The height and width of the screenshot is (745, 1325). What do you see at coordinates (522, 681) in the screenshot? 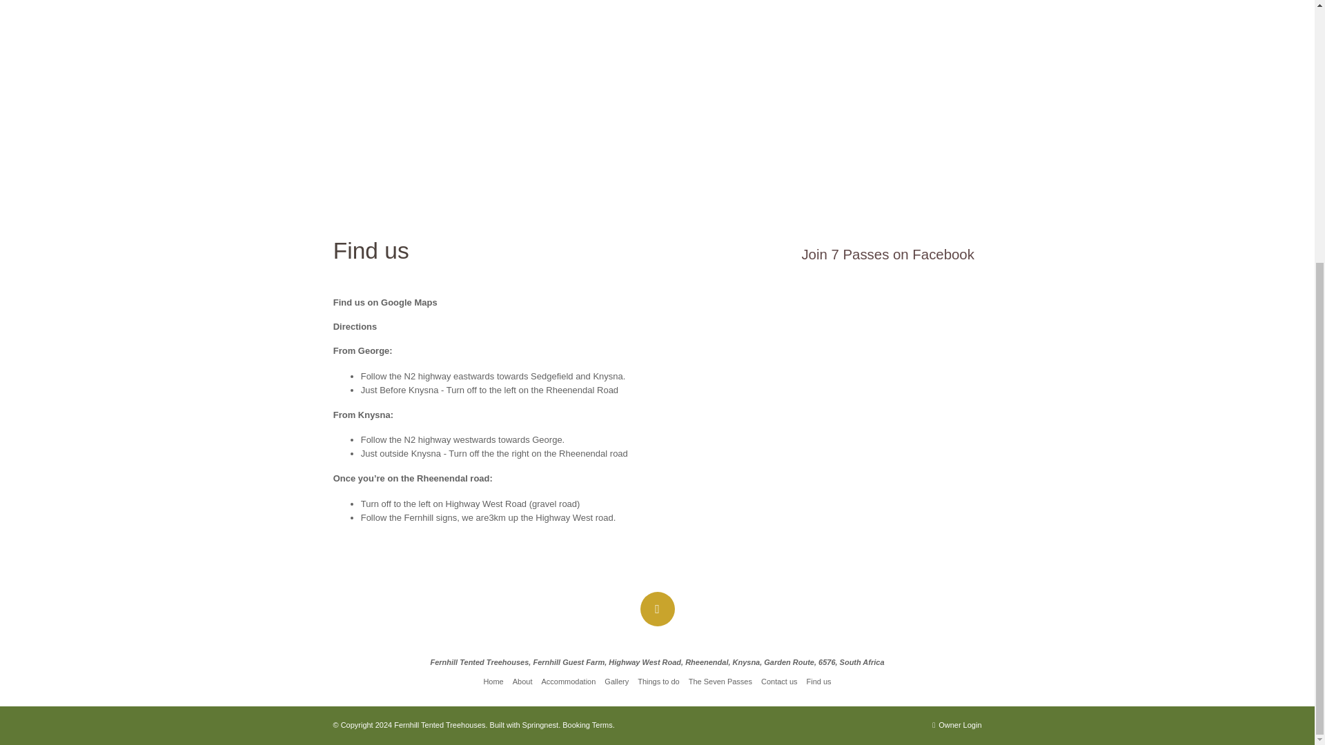
I see `About Fernhill Guest Farm and Tented Treehouses` at bounding box center [522, 681].